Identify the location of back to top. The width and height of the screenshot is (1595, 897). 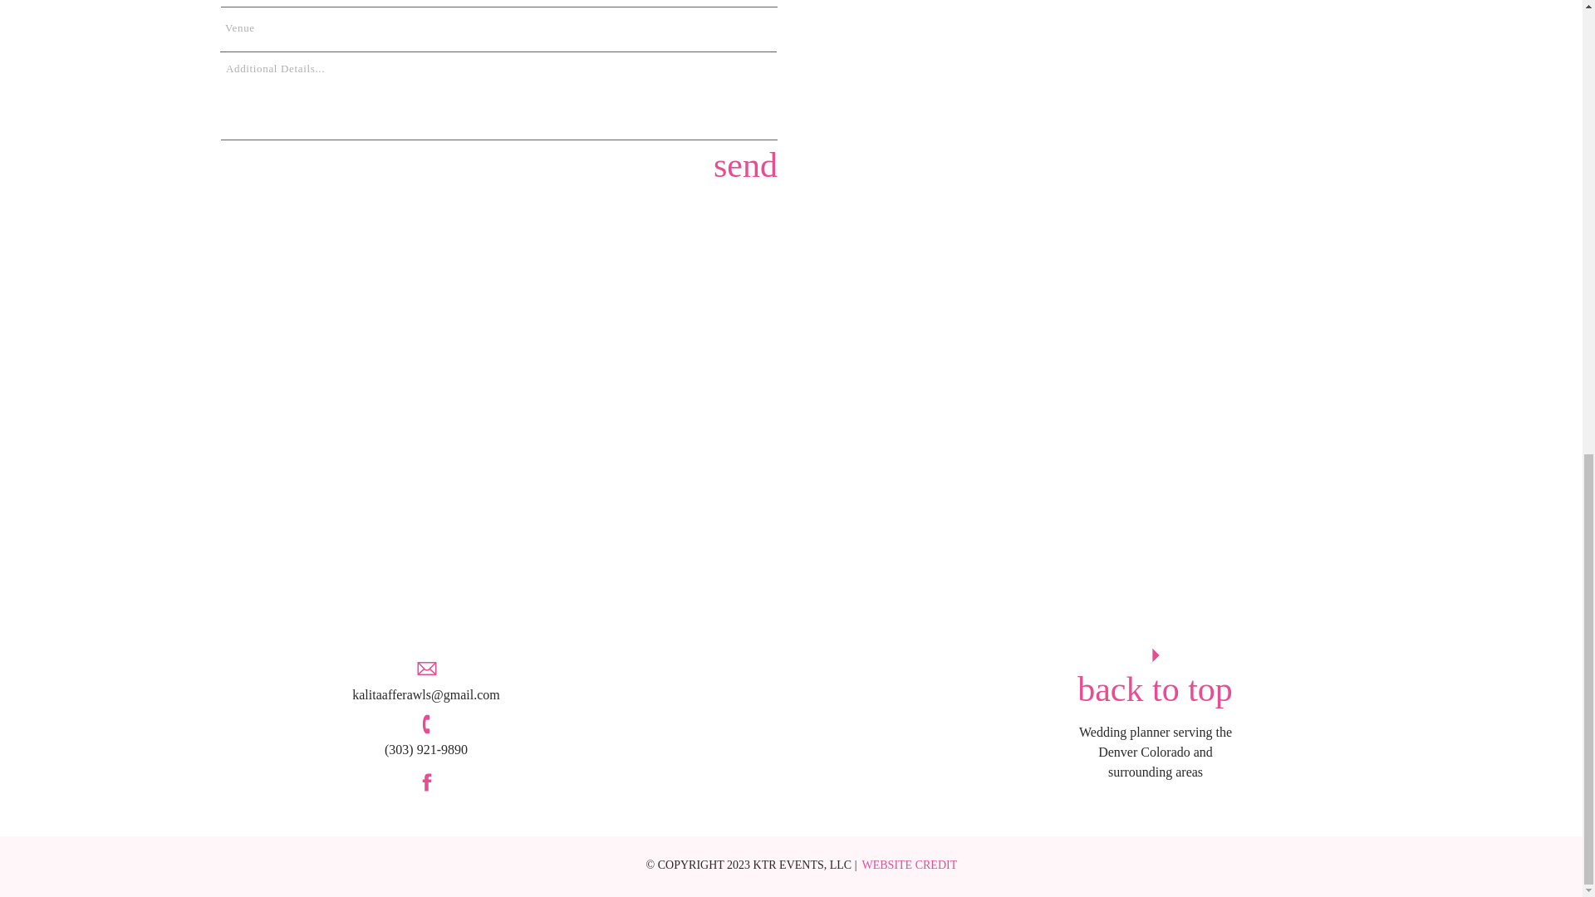
(1155, 688).